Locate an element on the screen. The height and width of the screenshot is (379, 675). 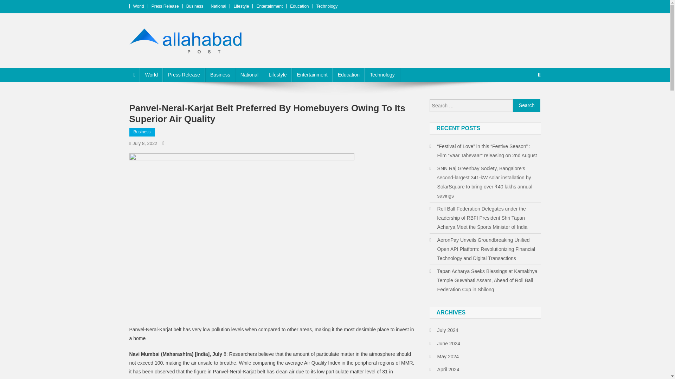
Technology is located at coordinates (382, 75).